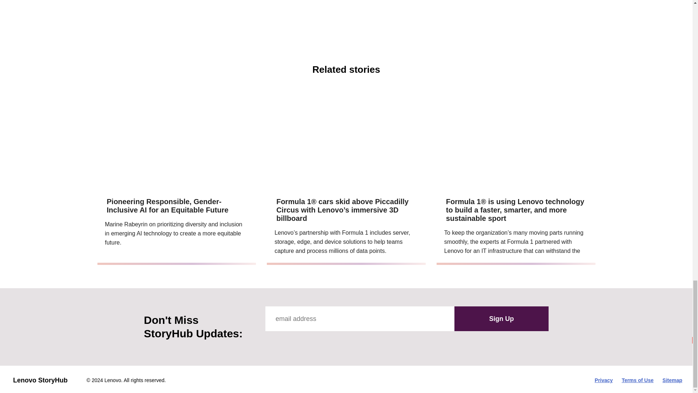 Image resolution: width=698 pixels, height=393 pixels. I want to click on Youtube, so click(303, 342).